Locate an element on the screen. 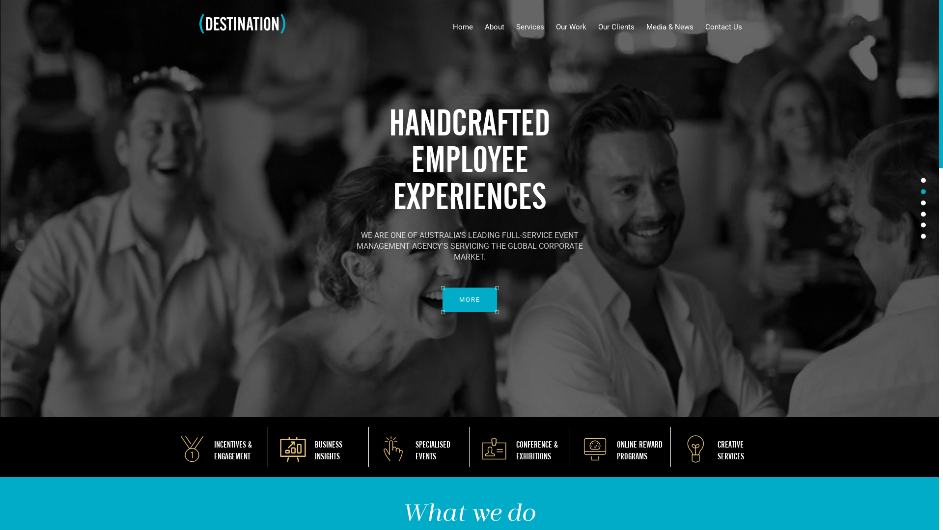 This screenshot has height=530, width=943. CREATIVE SERVICES is located at coordinates (731, 450).